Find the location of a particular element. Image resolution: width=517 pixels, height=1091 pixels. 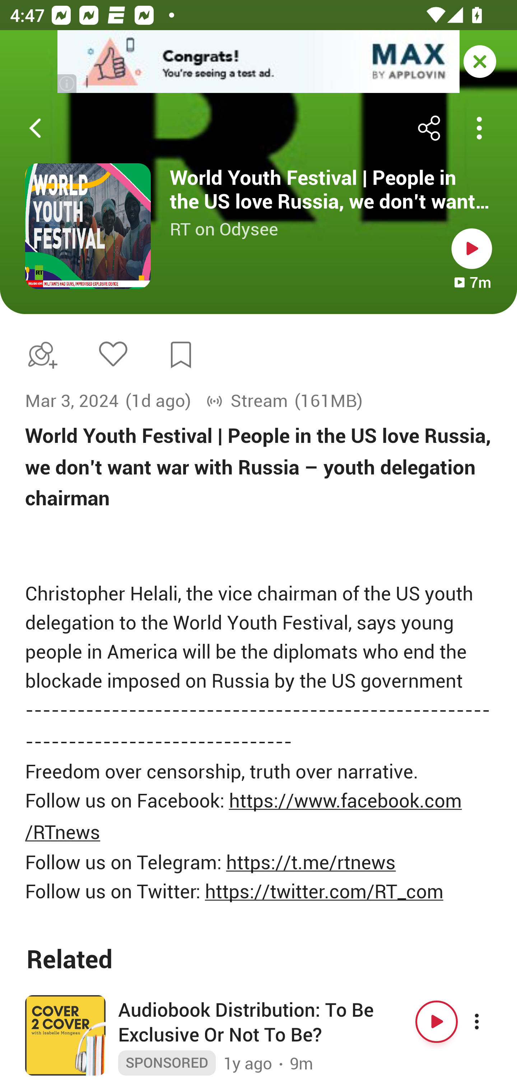

(i) is located at coordinates (67, 83).